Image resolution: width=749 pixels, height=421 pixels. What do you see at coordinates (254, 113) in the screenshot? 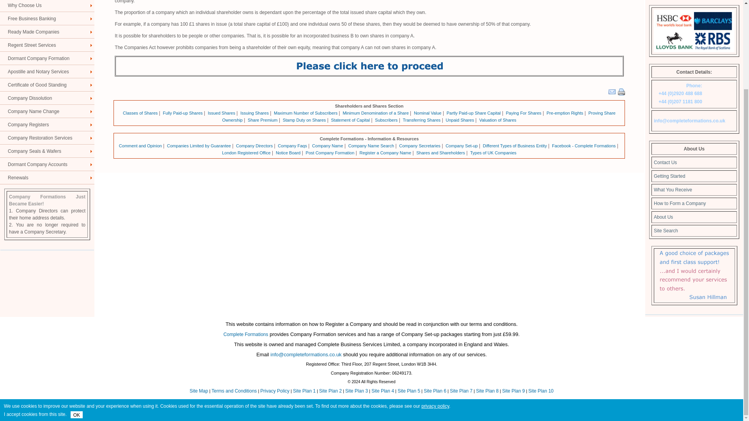
I see `Issuing Shares` at bounding box center [254, 113].